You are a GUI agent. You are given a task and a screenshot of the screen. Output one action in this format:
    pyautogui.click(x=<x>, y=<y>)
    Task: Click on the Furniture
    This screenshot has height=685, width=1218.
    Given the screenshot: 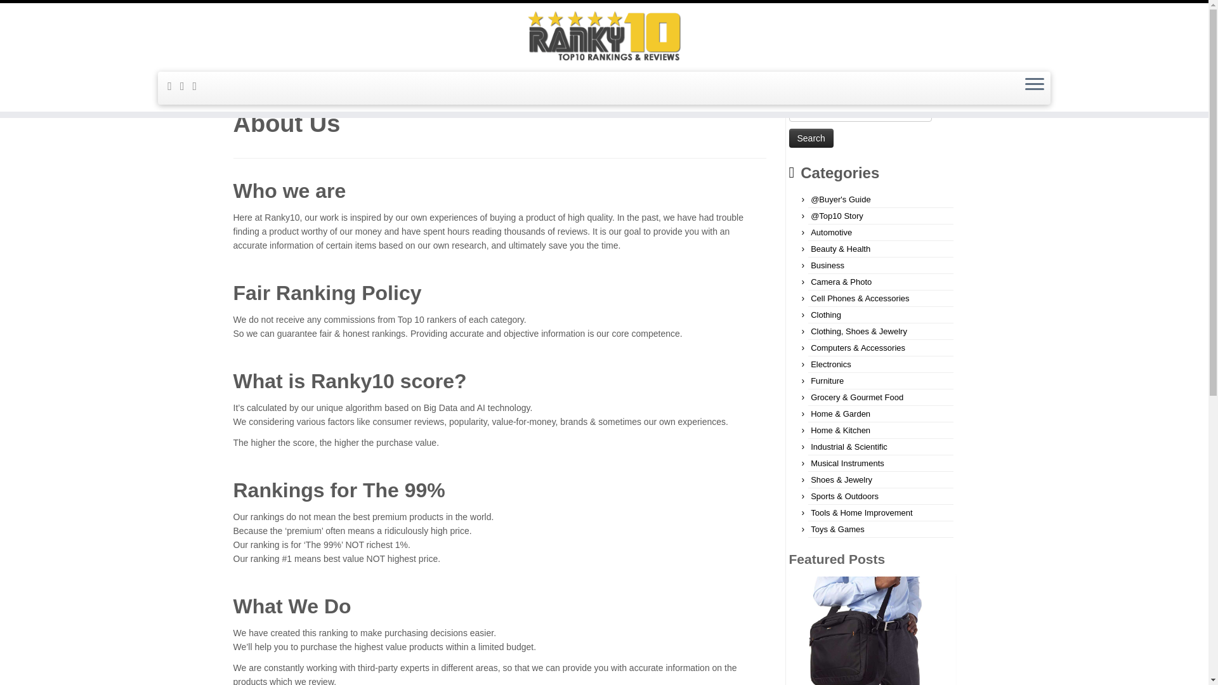 What is the action you would take?
    pyautogui.click(x=827, y=381)
    